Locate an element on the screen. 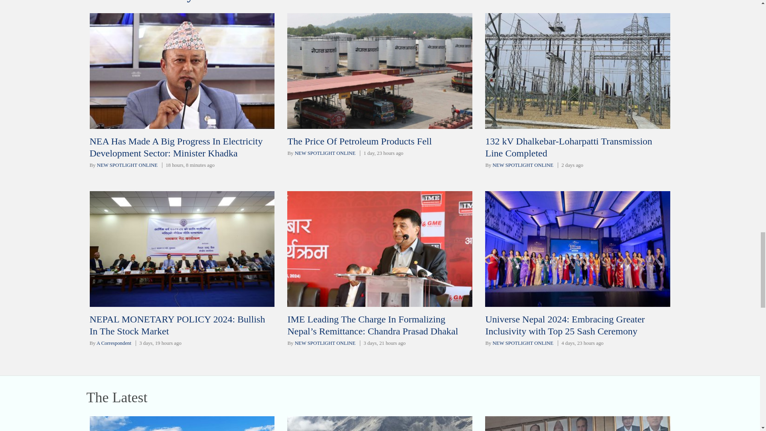 This screenshot has height=431, width=766. The Price Of Petroleum Products Fell is located at coordinates (359, 141).